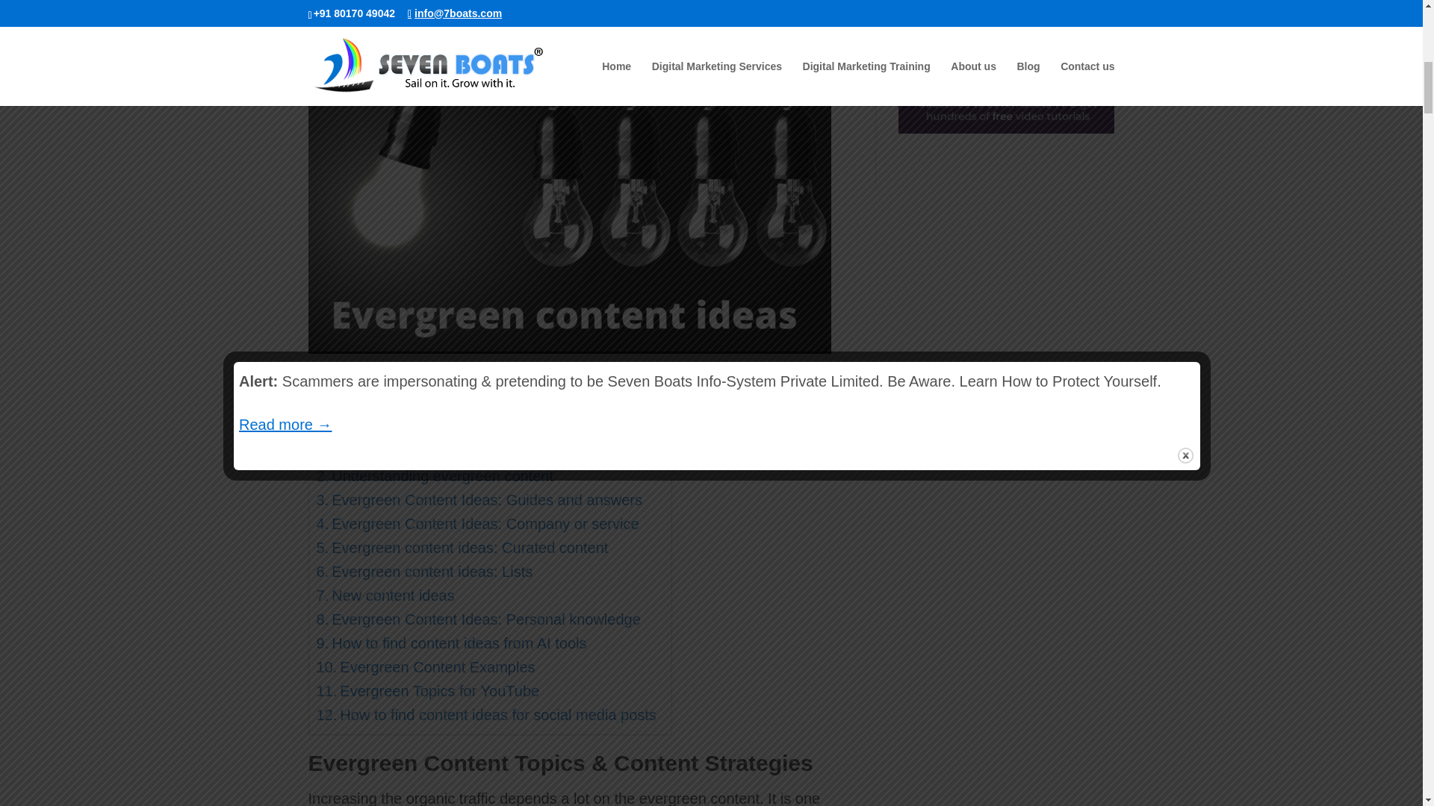  What do you see at coordinates (435, 476) in the screenshot?
I see `Understanding evergreen content` at bounding box center [435, 476].